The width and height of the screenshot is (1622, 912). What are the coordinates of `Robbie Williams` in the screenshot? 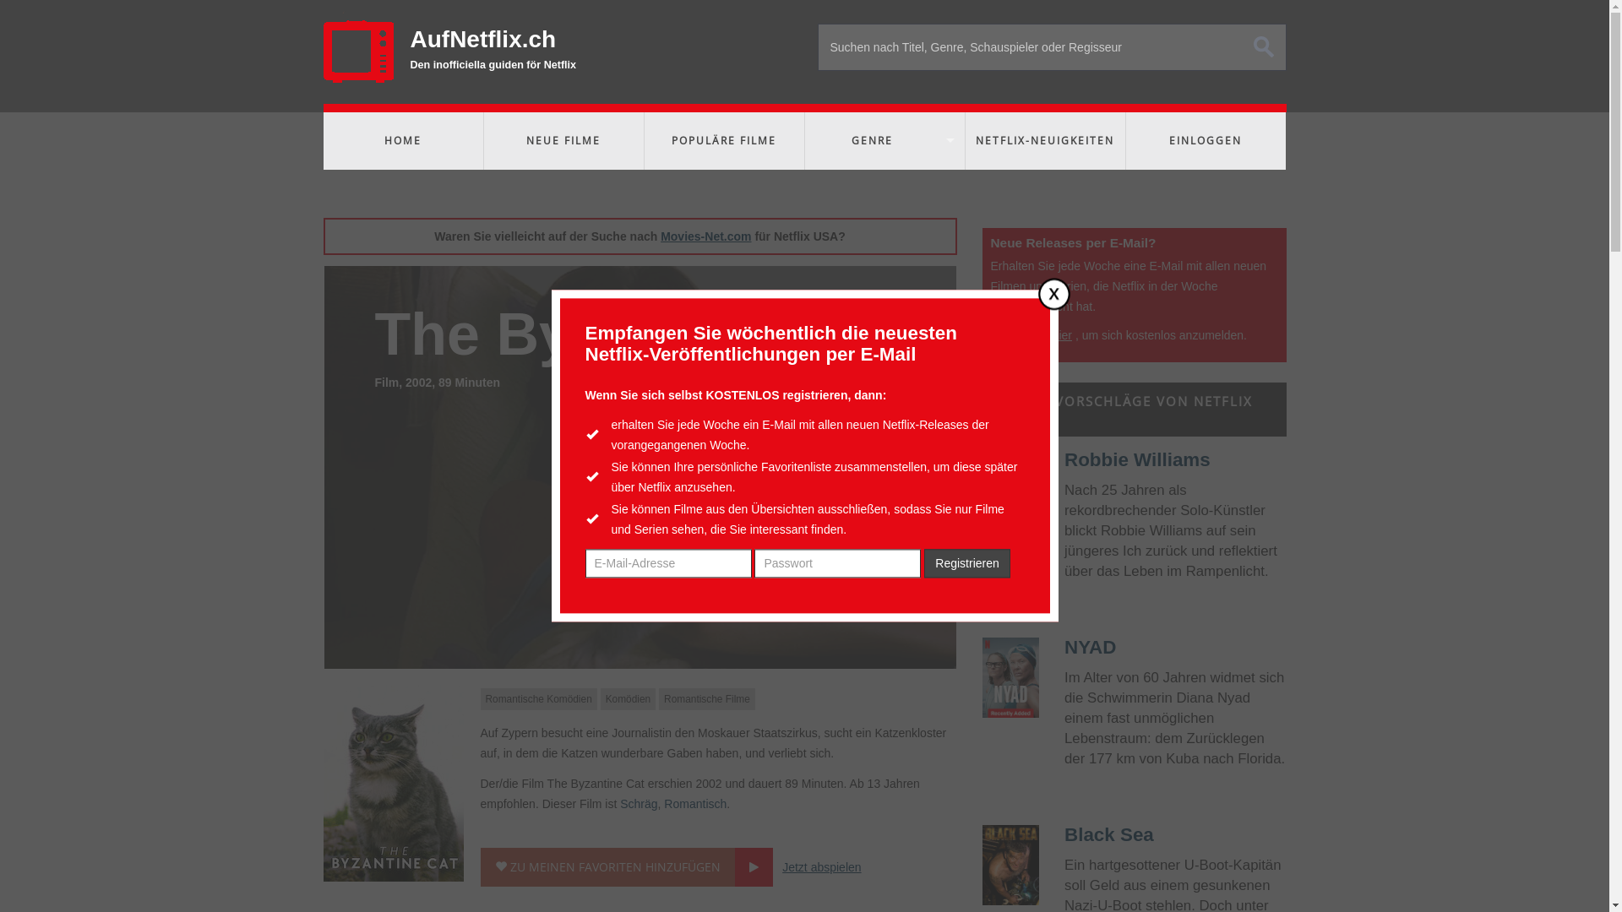 It's located at (1137, 459).